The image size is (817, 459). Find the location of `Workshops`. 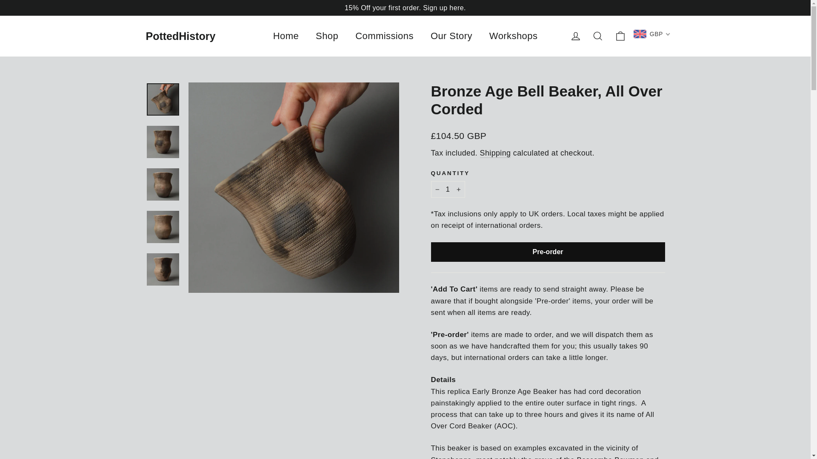

Workshops is located at coordinates (597, 36).